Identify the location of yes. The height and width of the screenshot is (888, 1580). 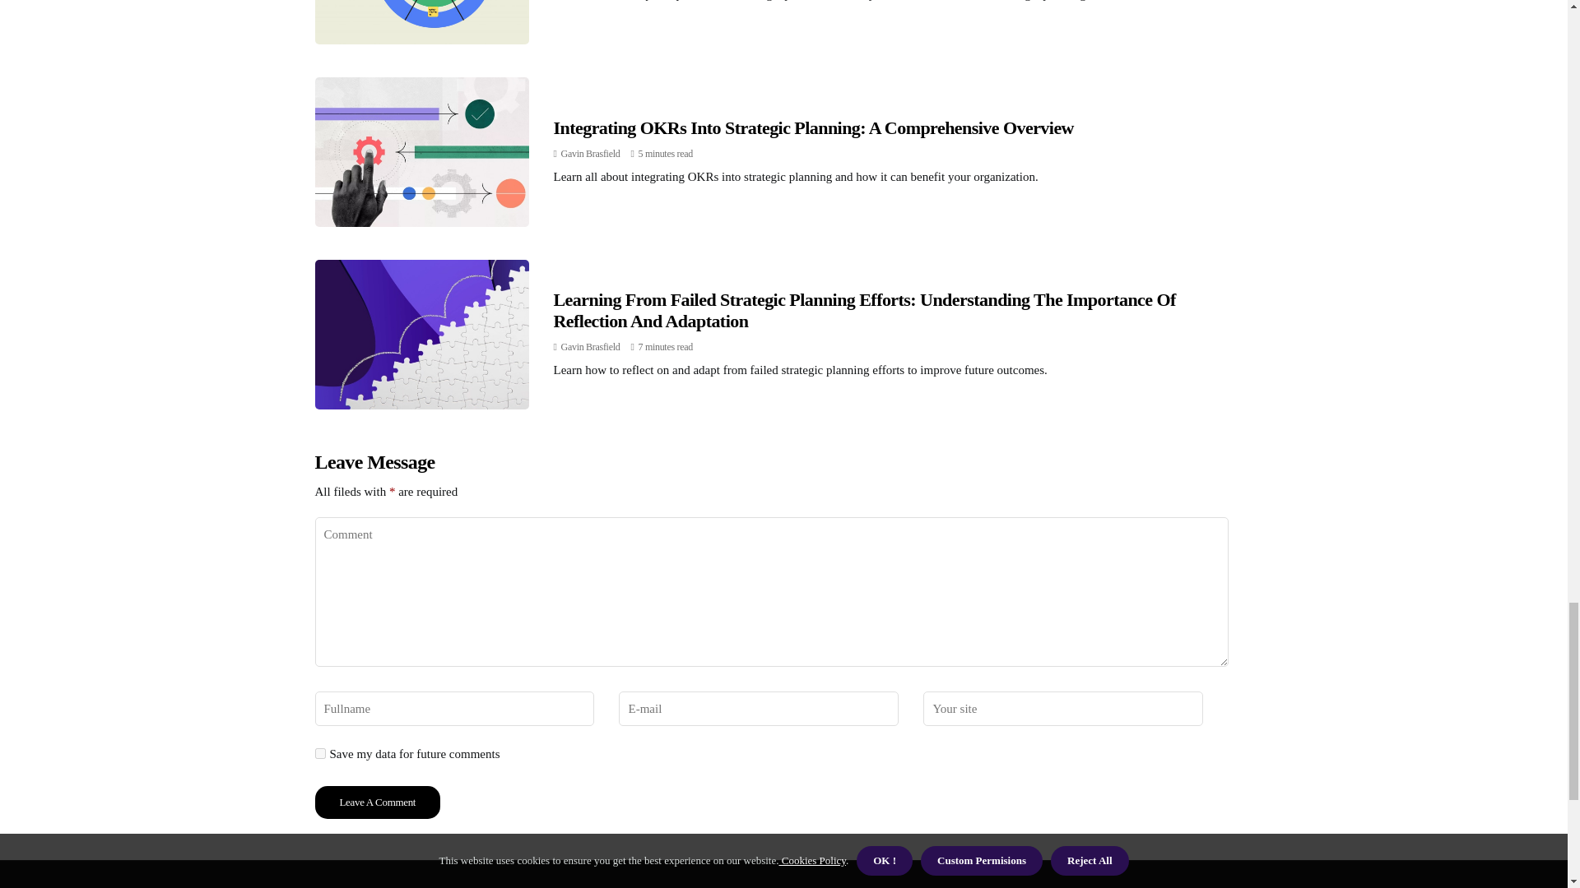
(319, 753).